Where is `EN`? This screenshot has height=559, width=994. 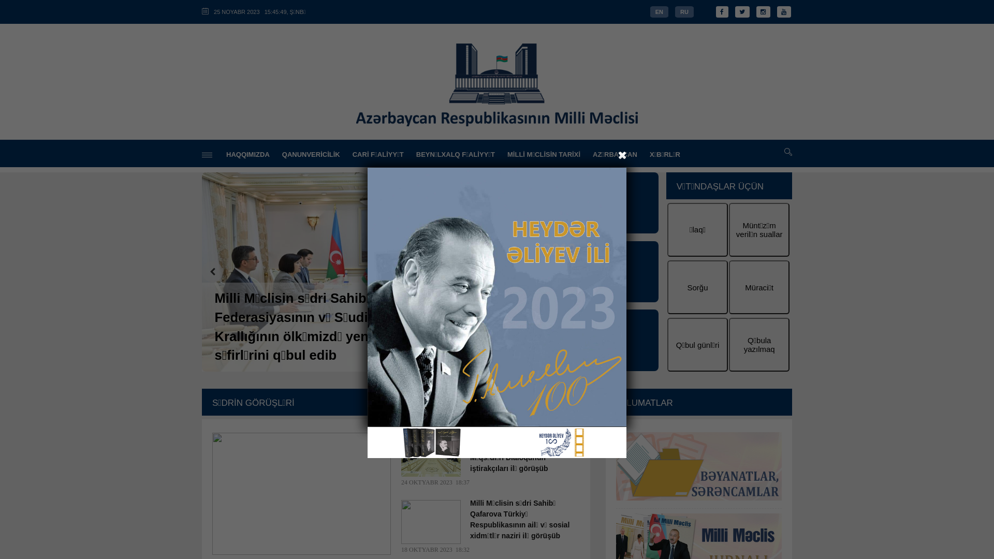
EN is located at coordinates (660, 12).